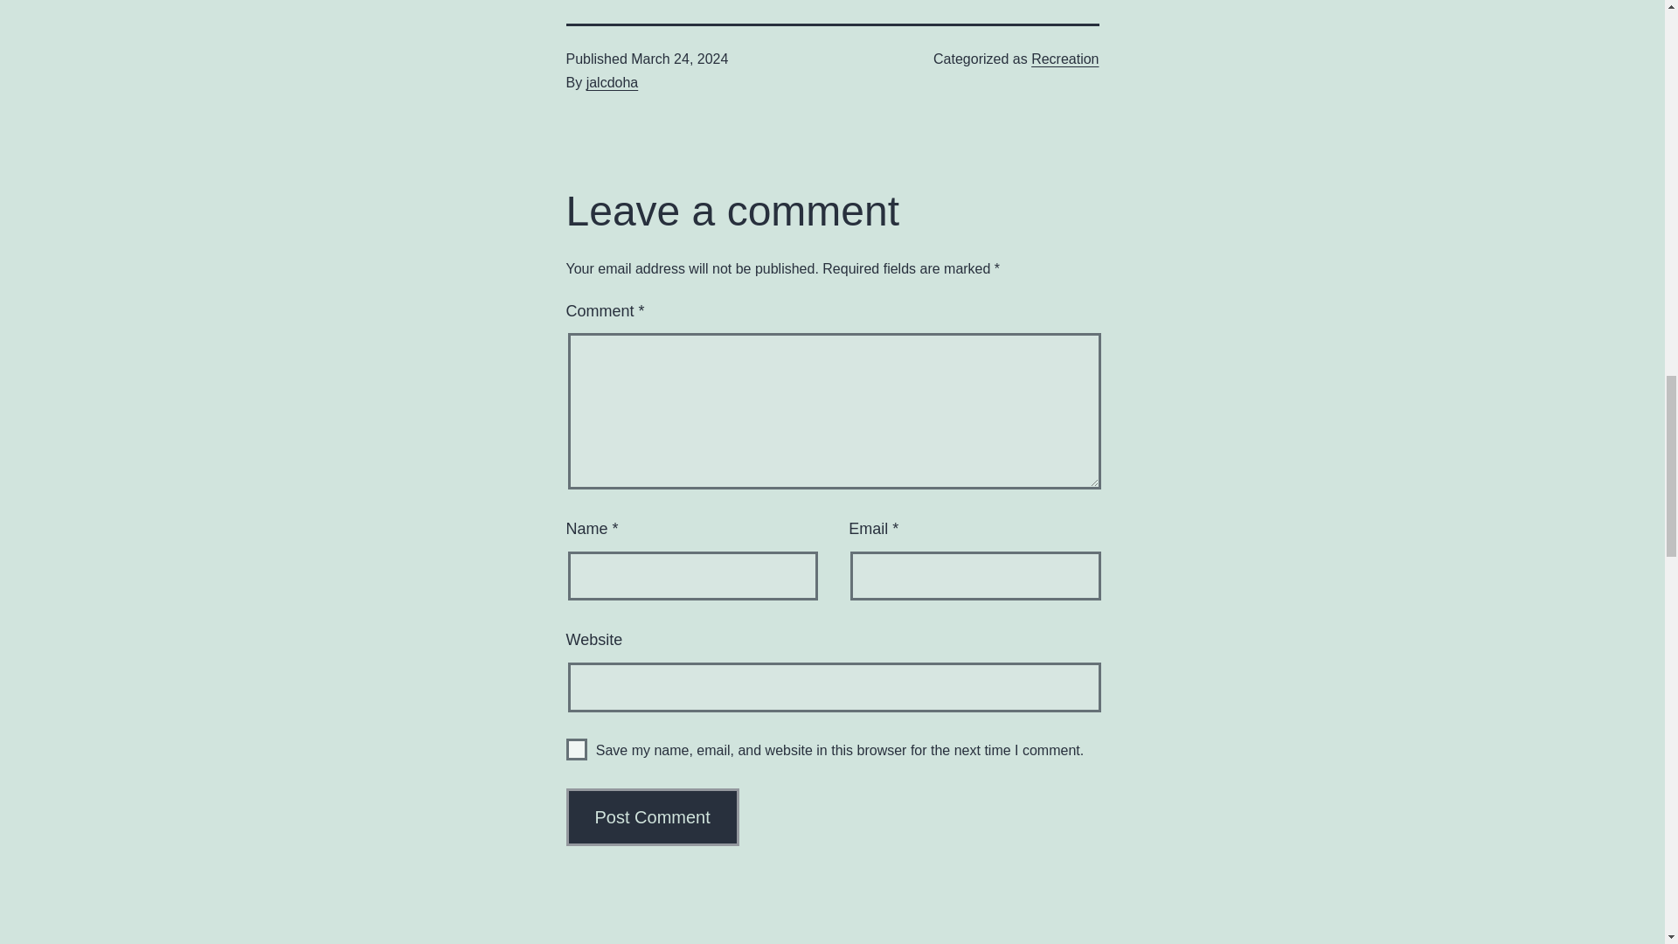 This screenshot has width=1678, height=944. Describe the element at coordinates (1064, 59) in the screenshot. I see `Recreation` at that location.